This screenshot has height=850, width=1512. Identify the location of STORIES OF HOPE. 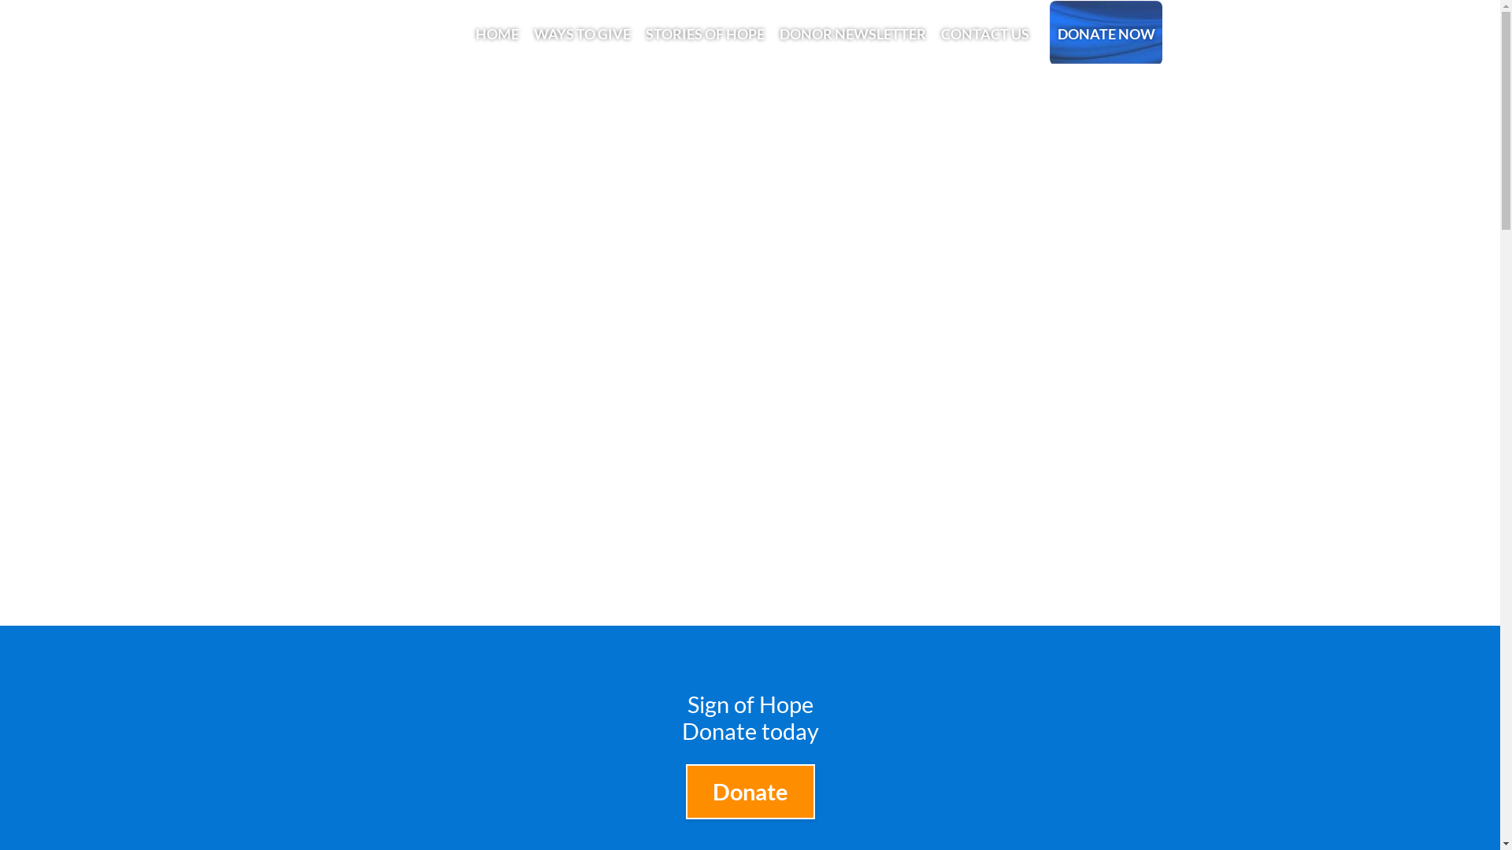
(704, 33).